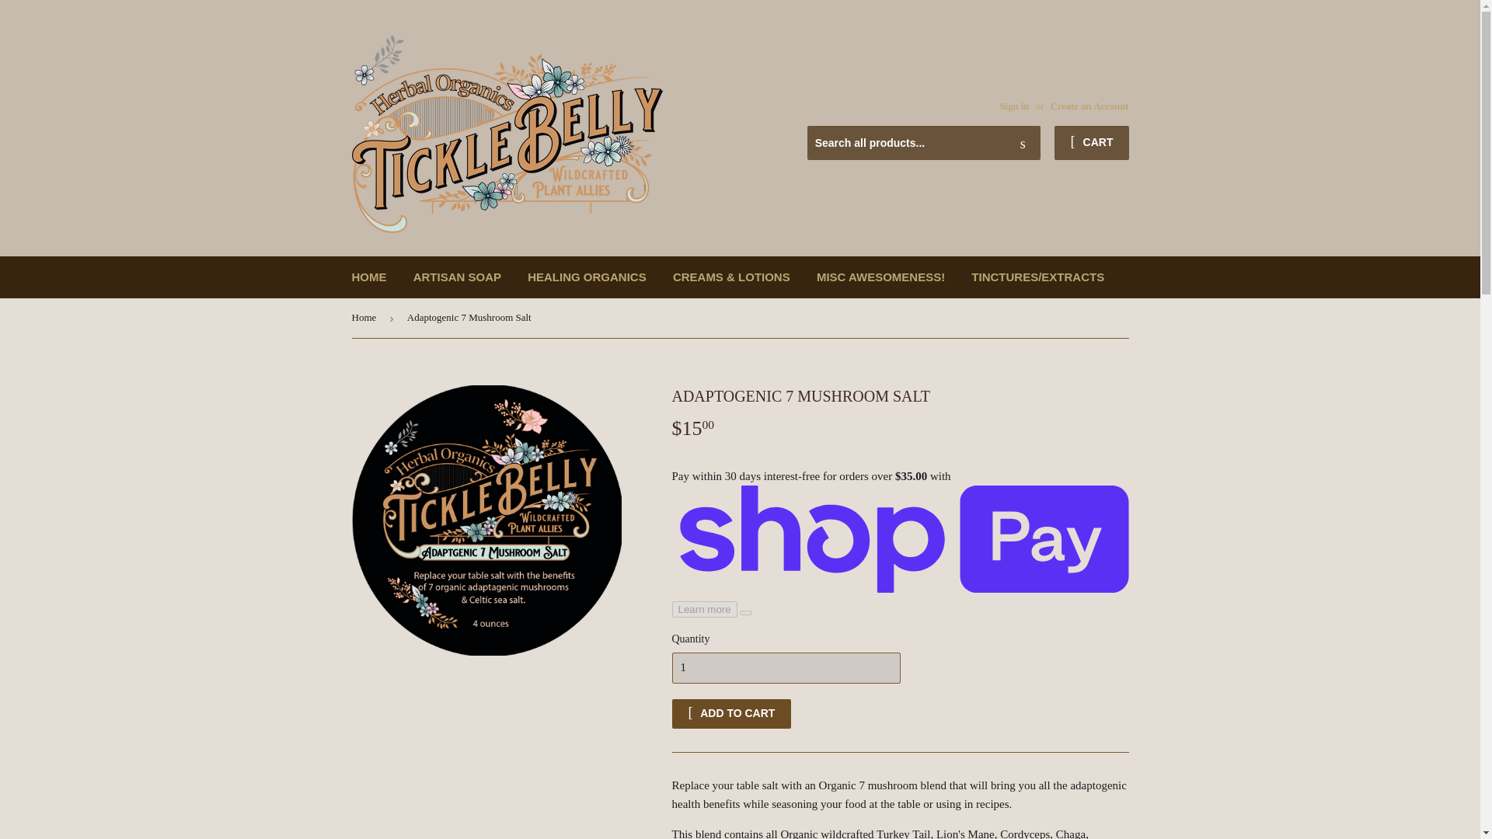 The width and height of the screenshot is (1492, 839). I want to click on 1, so click(785, 668).